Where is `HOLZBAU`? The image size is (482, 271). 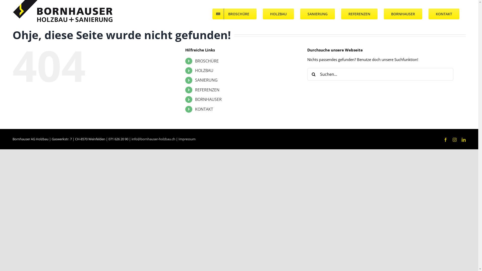
HOLZBAU is located at coordinates (278, 14).